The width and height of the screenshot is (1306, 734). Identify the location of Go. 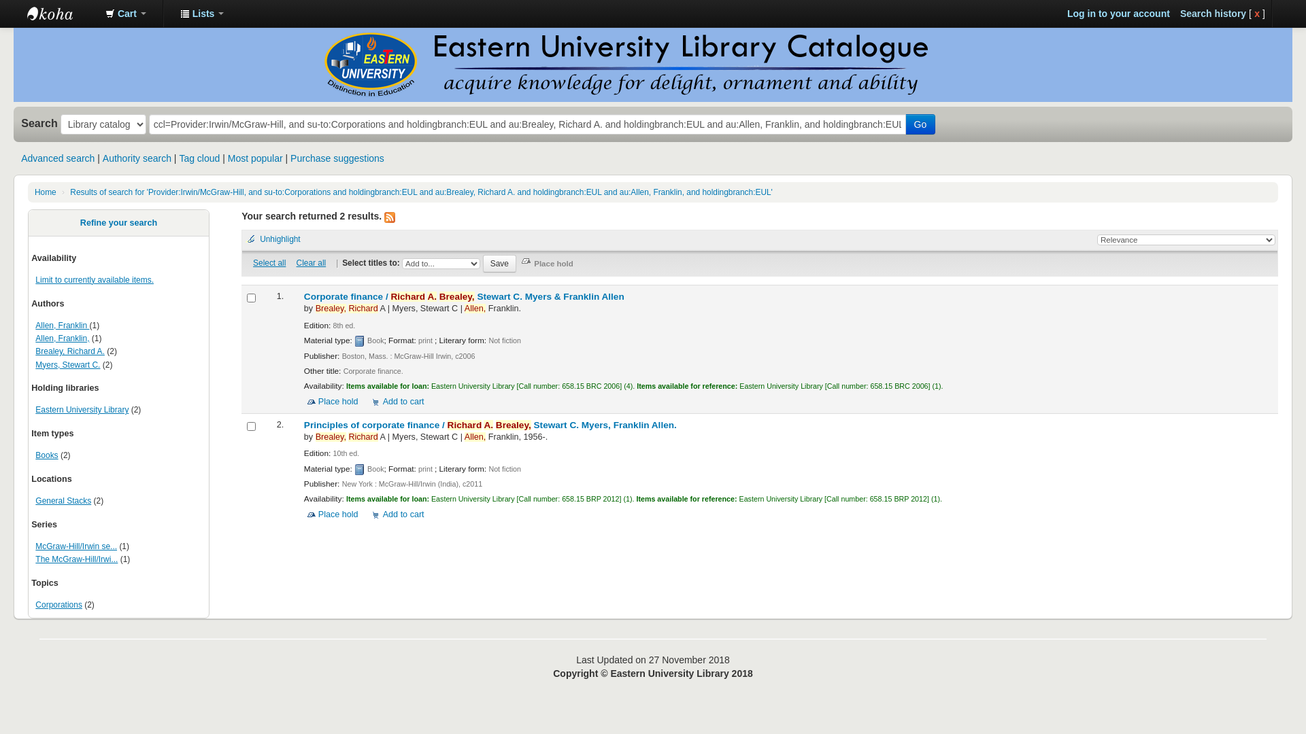
(13, 9).